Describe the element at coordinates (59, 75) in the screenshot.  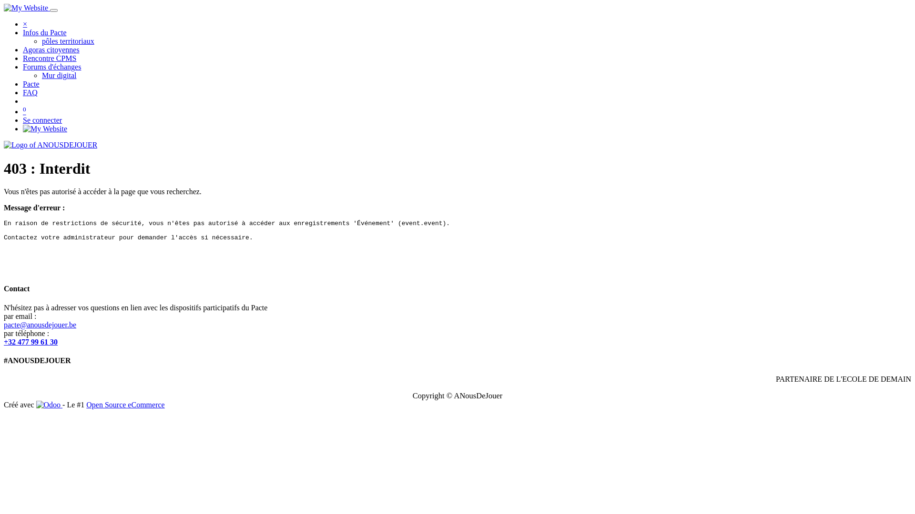
I see `Mur digital` at that location.